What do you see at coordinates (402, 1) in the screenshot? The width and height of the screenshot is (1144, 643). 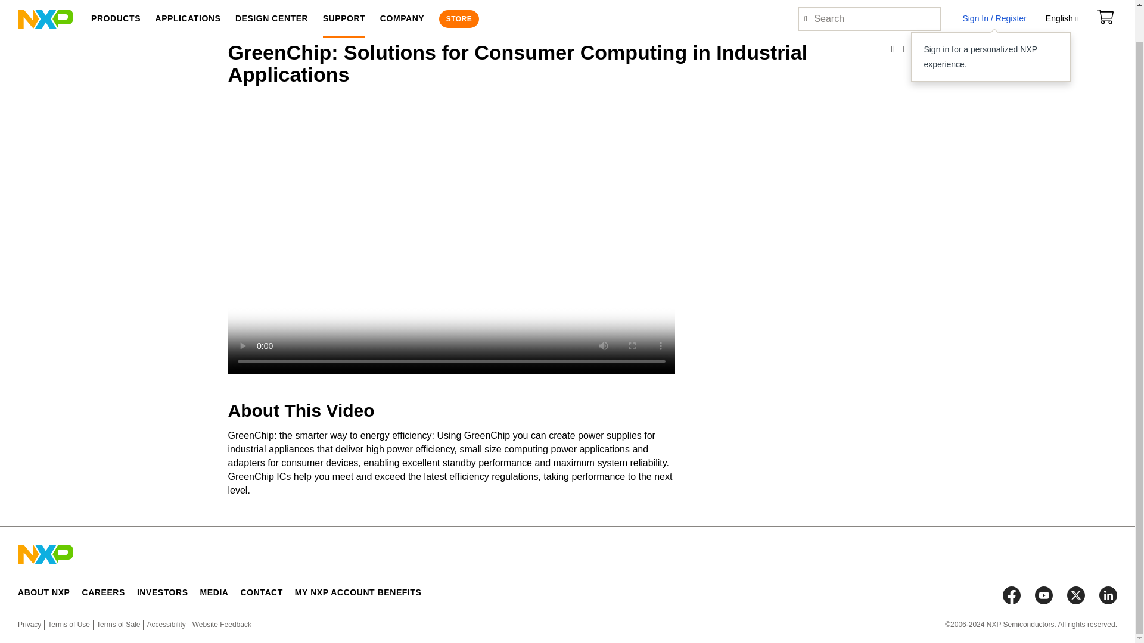 I see `COMPANY` at bounding box center [402, 1].